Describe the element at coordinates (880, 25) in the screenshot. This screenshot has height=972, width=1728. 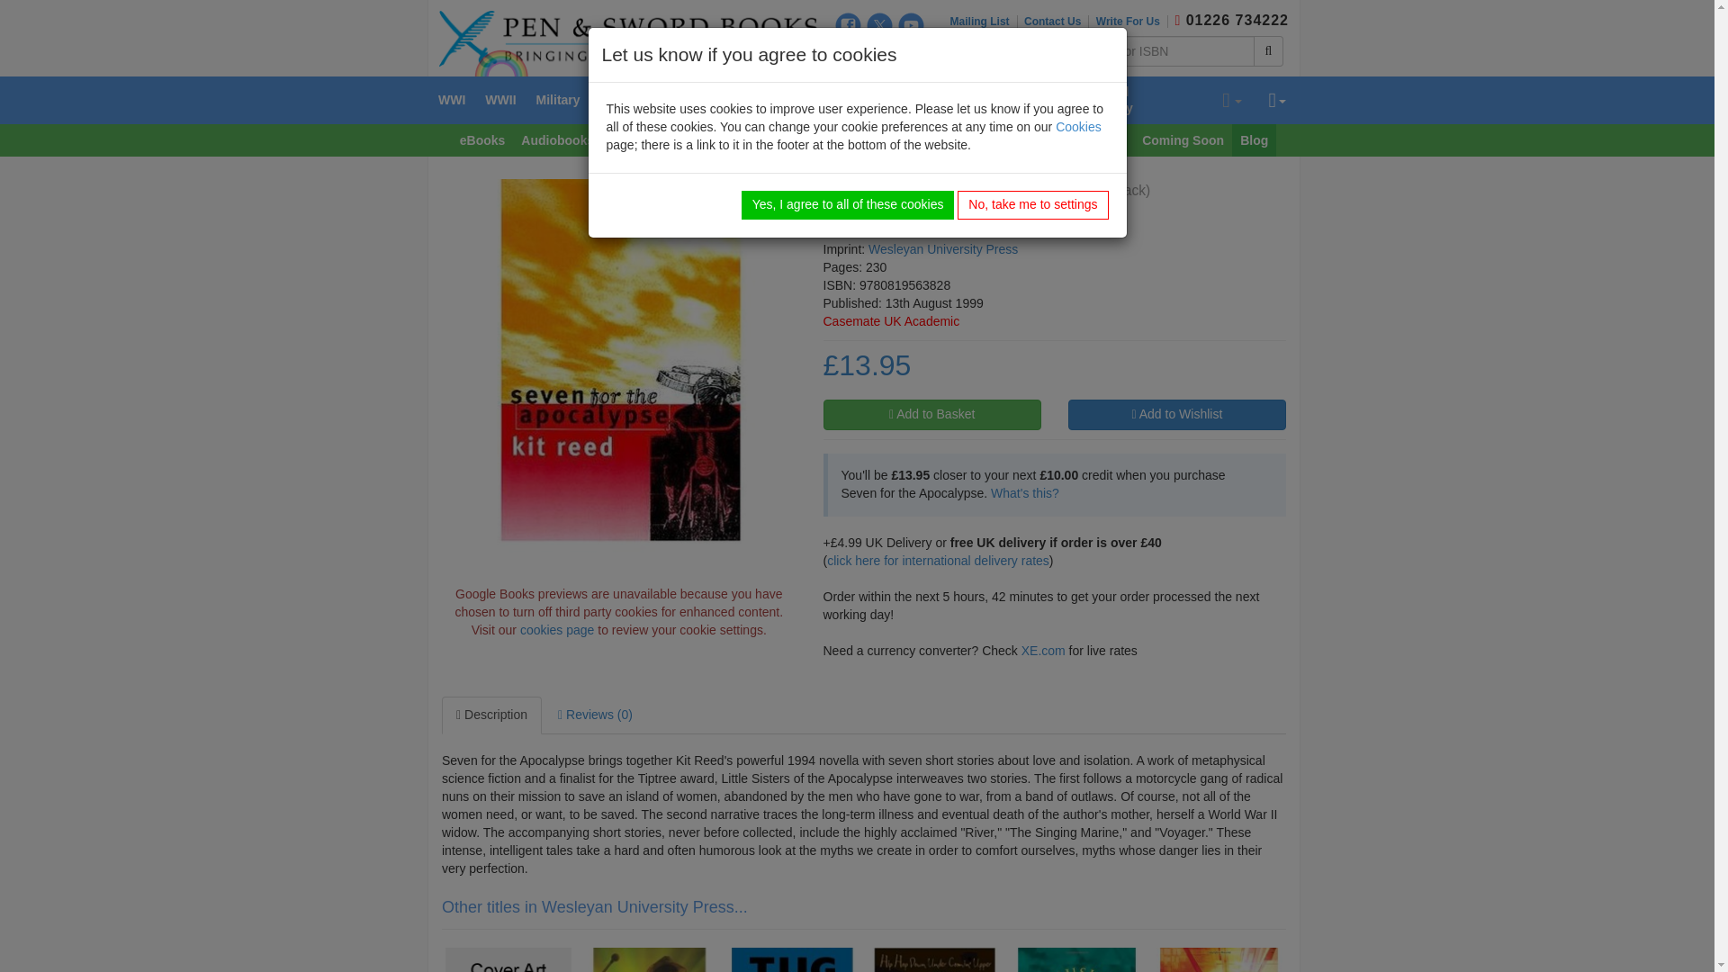
I see `X` at that location.